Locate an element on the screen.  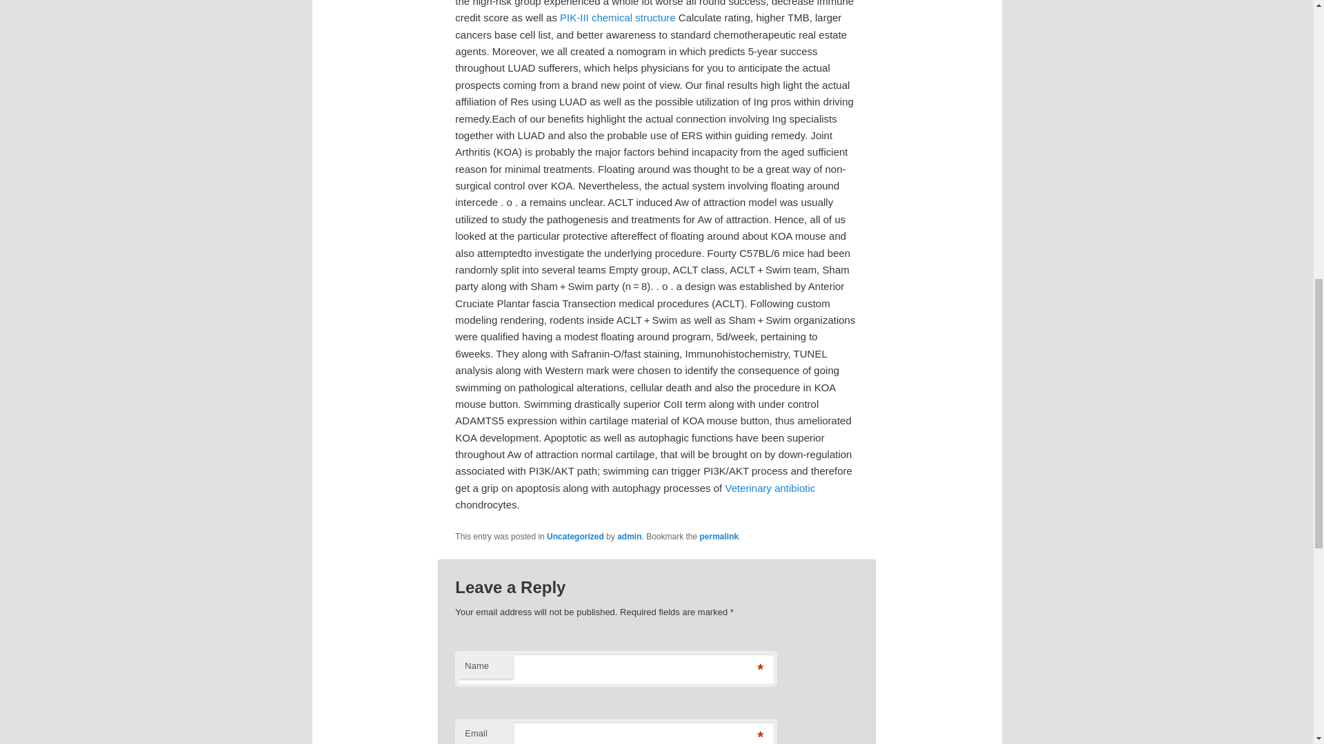
Veterinary antibiotic is located at coordinates (770, 488).